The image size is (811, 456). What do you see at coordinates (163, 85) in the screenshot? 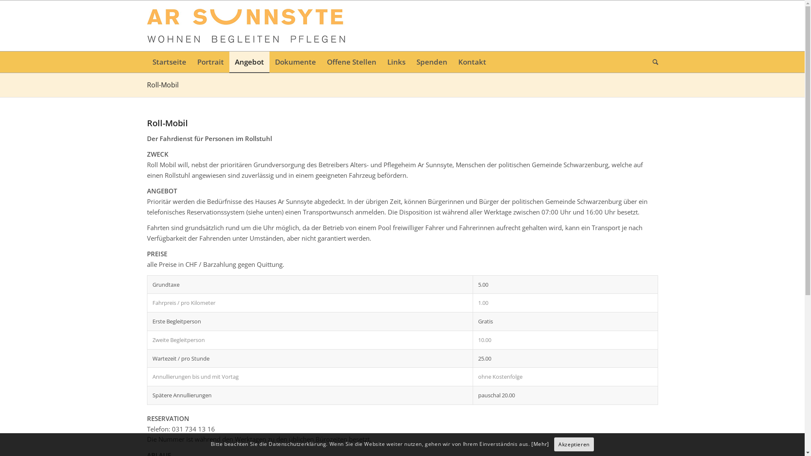
I see `Roll-Mobil` at bounding box center [163, 85].